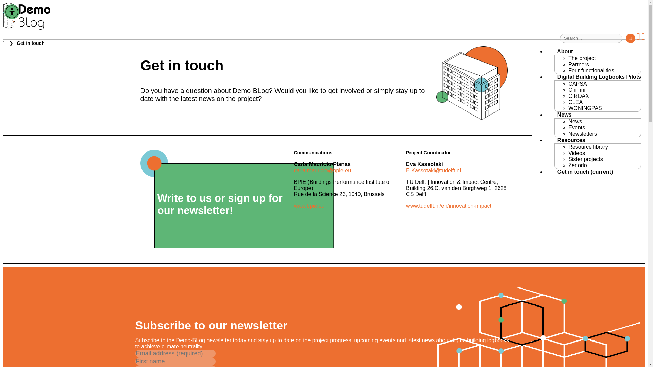 Image resolution: width=653 pixels, height=367 pixels. What do you see at coordinates (578, 96) in the screenshot?
I see `CIRDAX` at bounding box center [578, 96].